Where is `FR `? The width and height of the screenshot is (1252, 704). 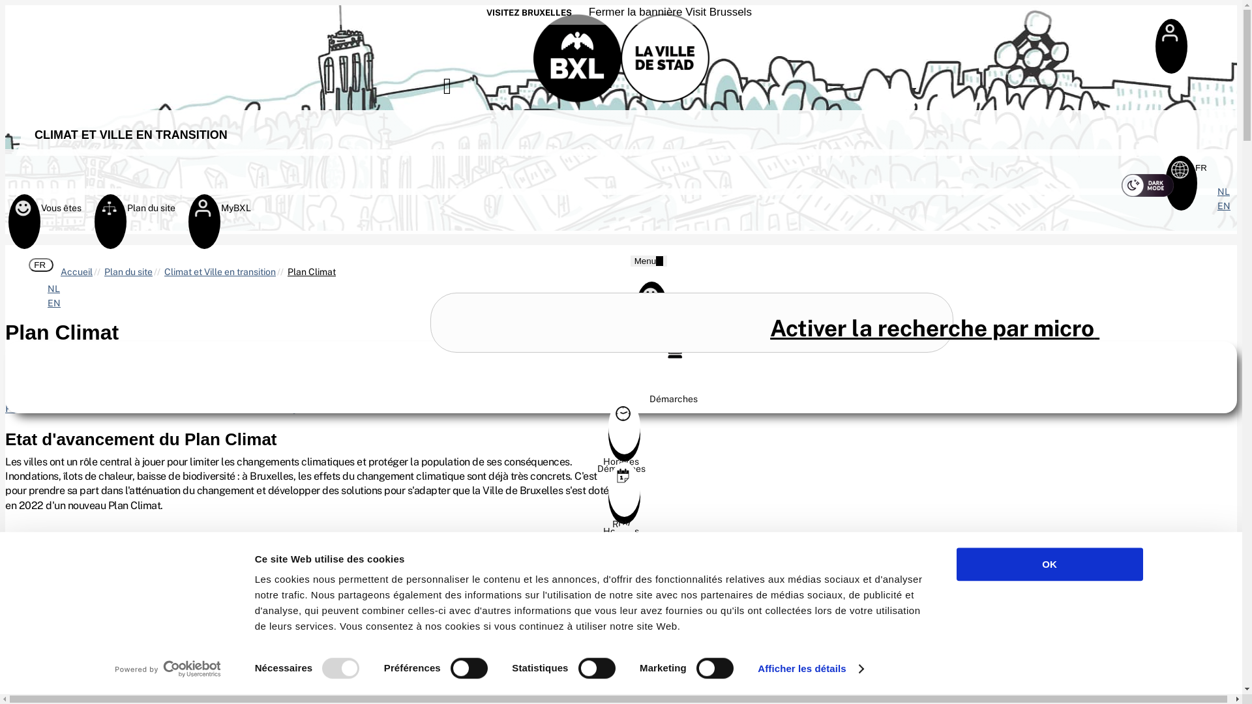
FR  is located at coordinates (1202, 168).